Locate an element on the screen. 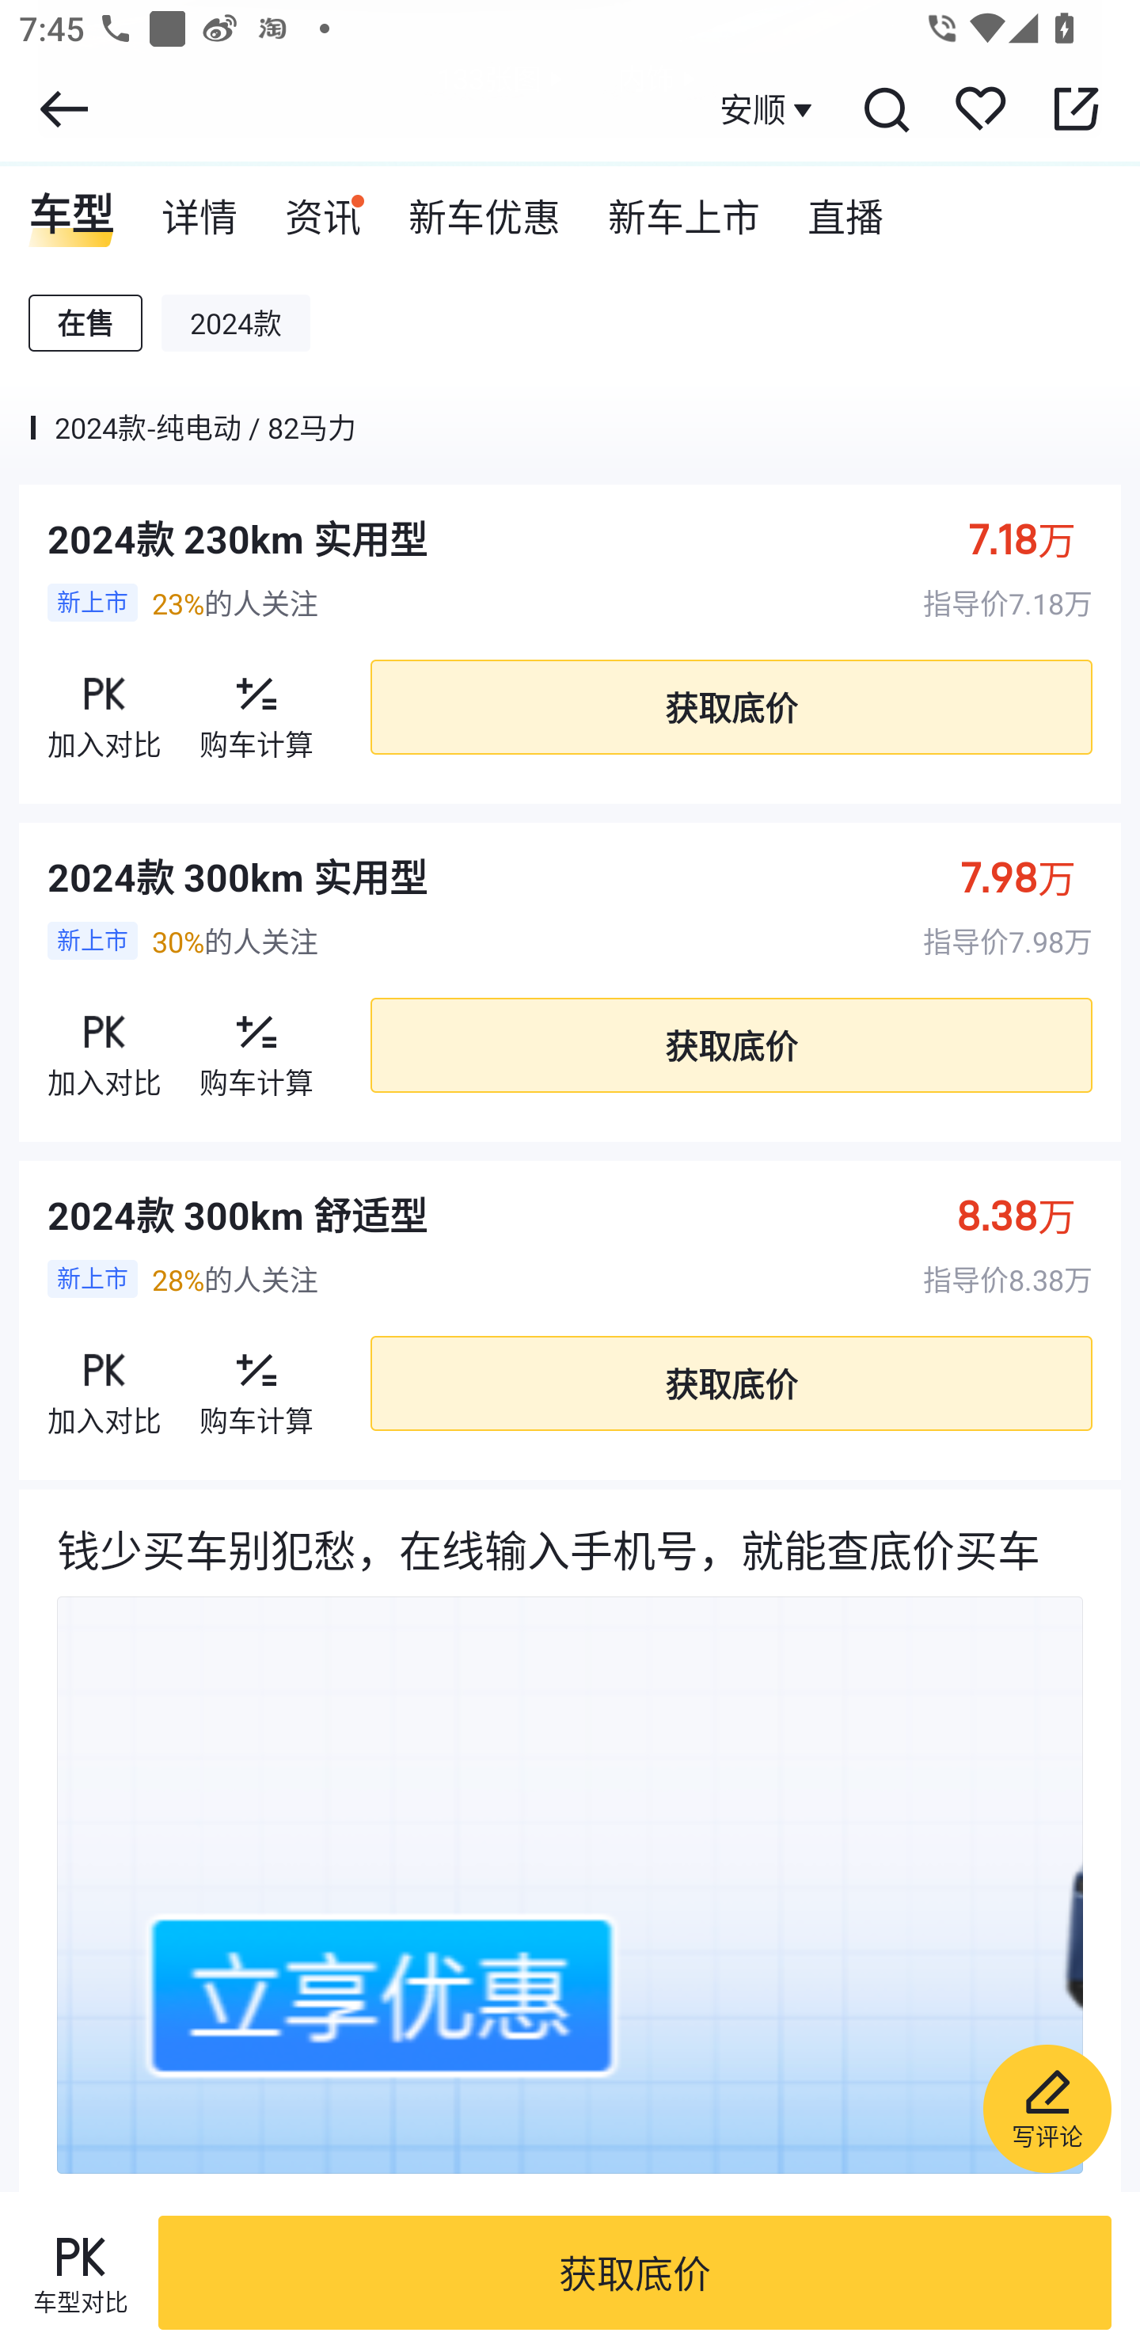 This screenshot has width=1140, height=2344. 新车优惠 is located at coordinates (484, 207).